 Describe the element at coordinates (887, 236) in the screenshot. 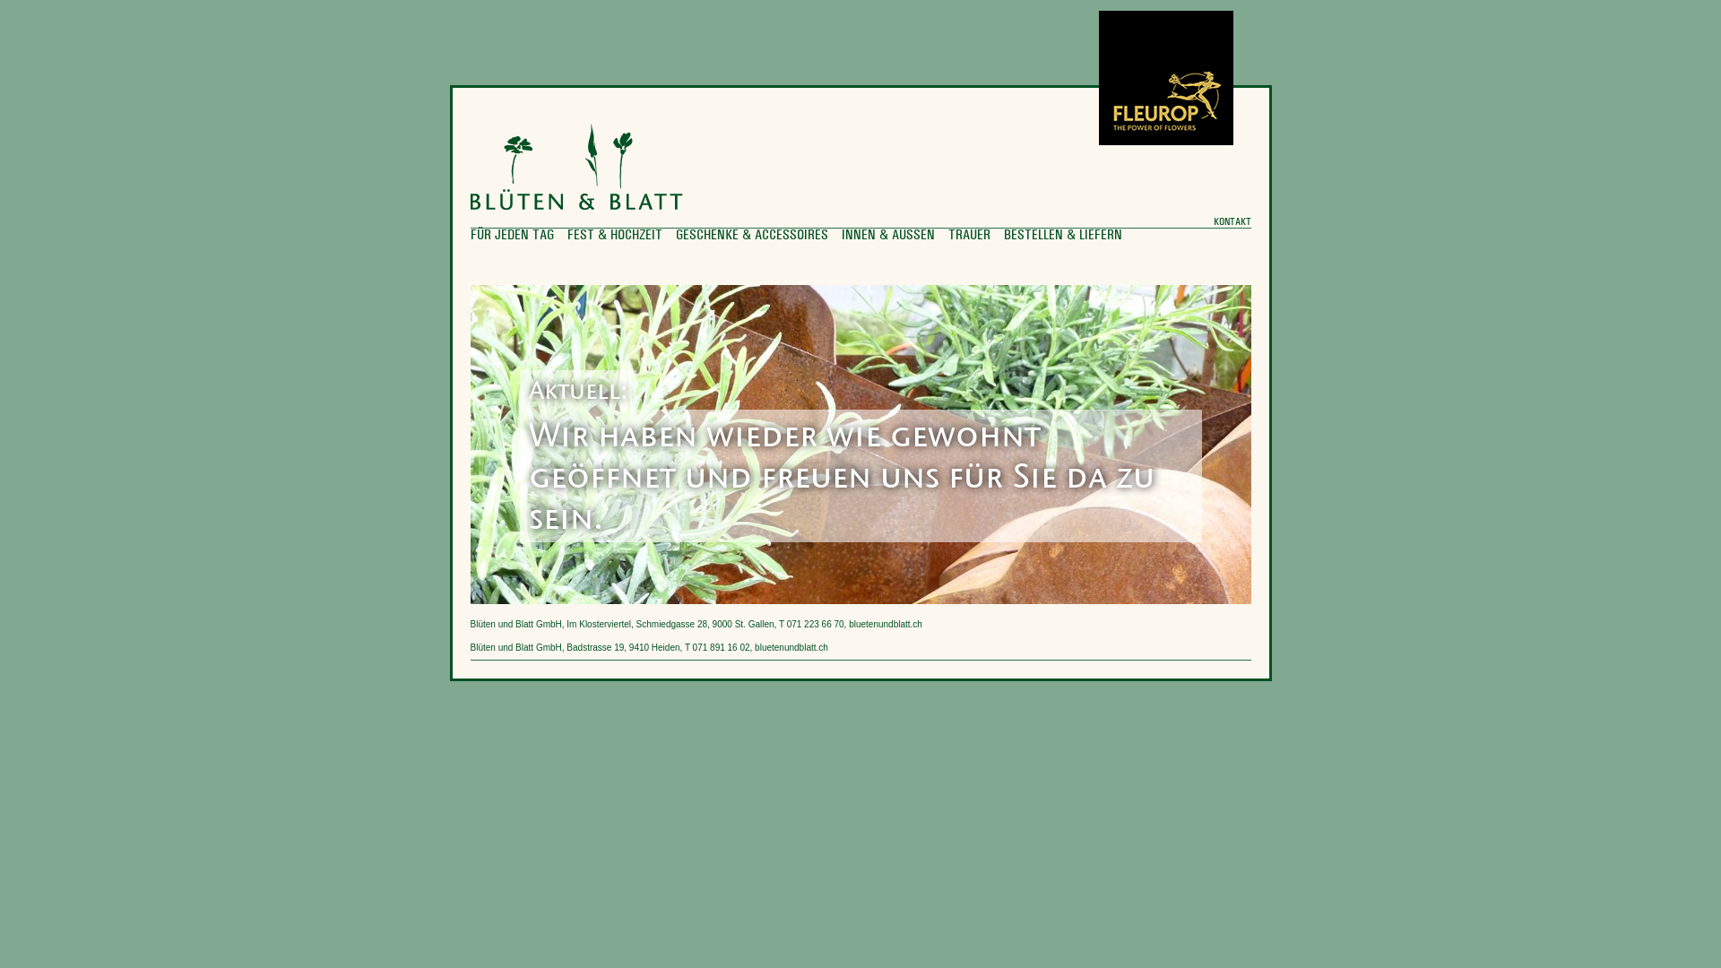

I see `INNEN & AUSSEN` at that location.